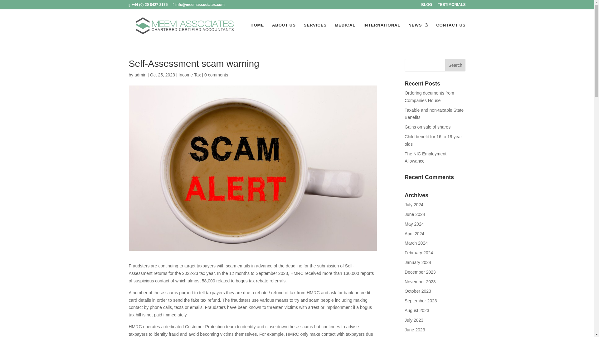 This screenshot has height=337, width=599. What do you see at coordinates (426, 6) in the screenshot?
I see `BLOG` at bounding box center [426, 6].